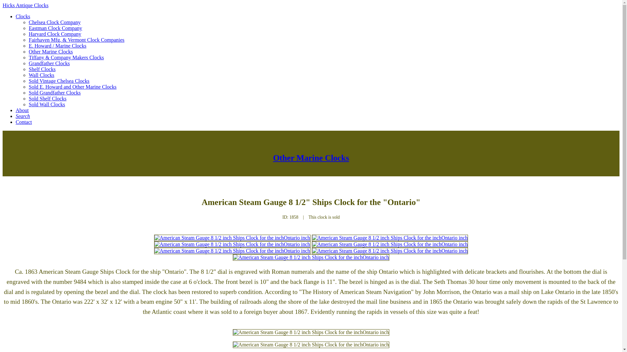 This screenshot has width=627, height=352. I want to click on Sold E. Howard and Other Marine Clocks, so click(72, 87).